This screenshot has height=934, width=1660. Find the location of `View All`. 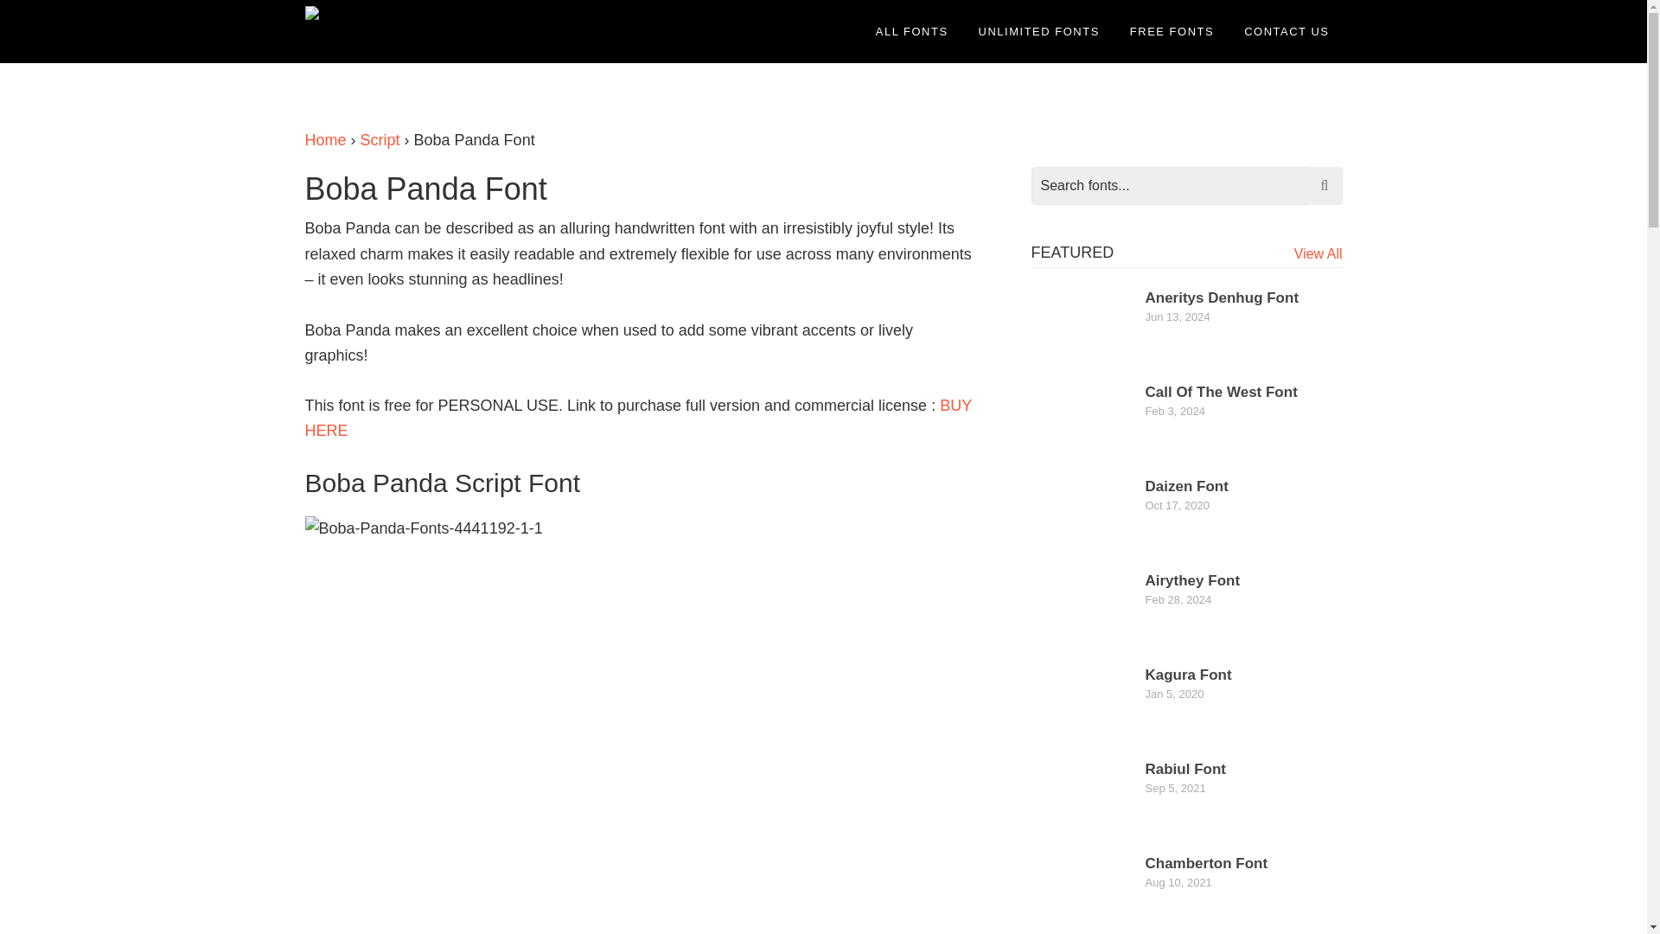

View All is located at coordinates (1318, 254).